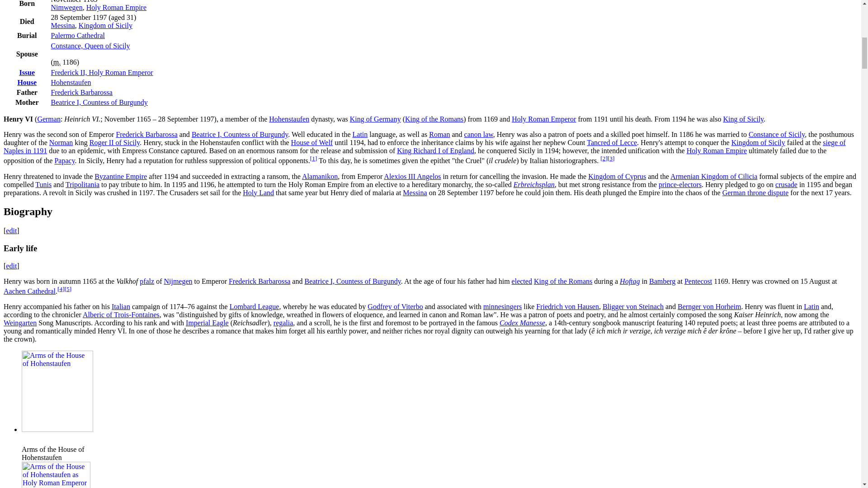  I want to click on Hohenstaufen, so click(71, 82).